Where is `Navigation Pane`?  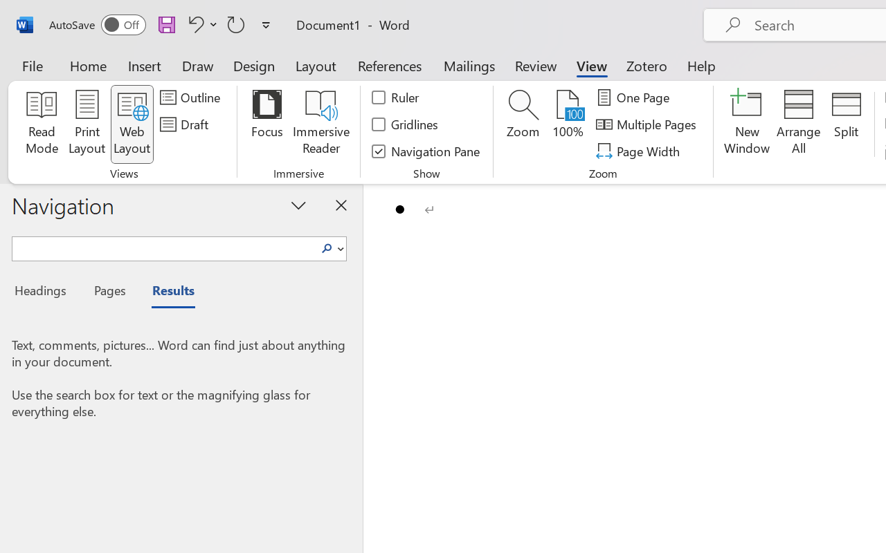 Navigation Pane is located at coordinates (426, 151).